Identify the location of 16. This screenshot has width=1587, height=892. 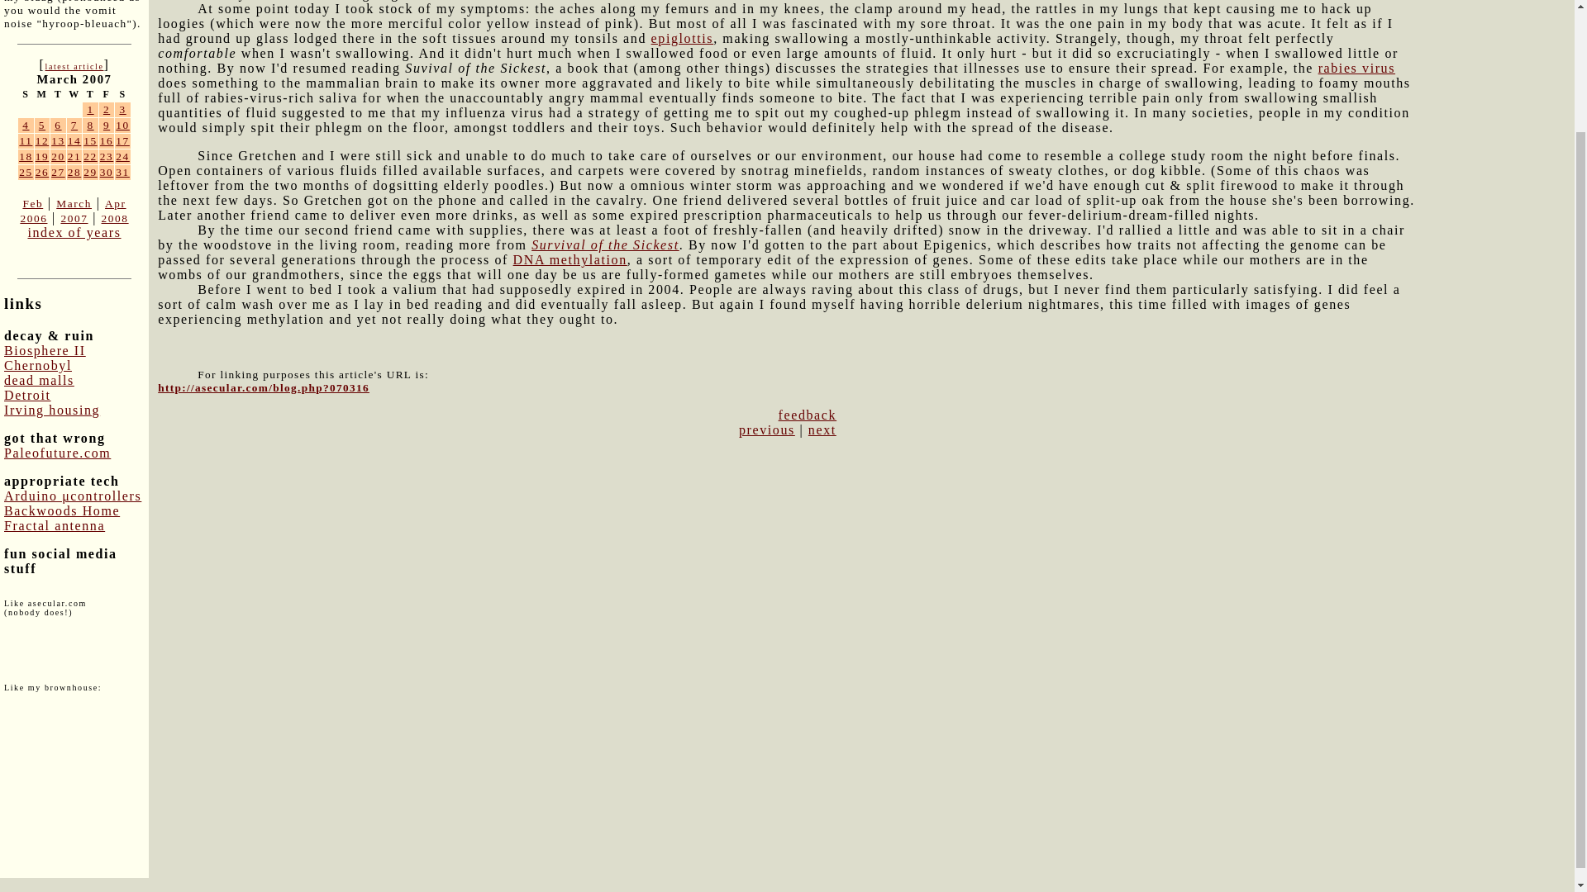
(107, 140).